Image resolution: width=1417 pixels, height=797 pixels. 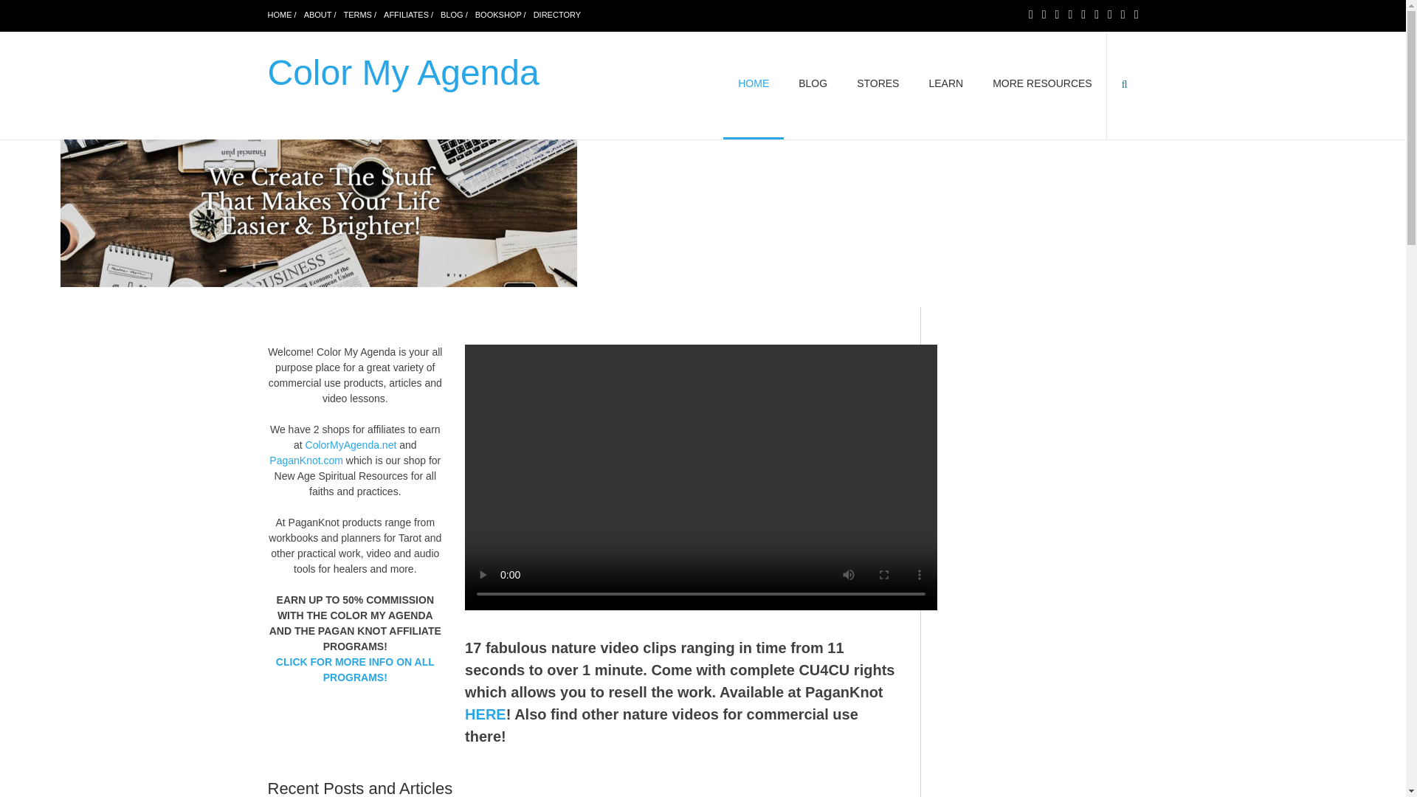 What do you see at coordinates (403, 72) in the screenshot?
I see `Color My Agenda` at bounding box center [403, 72].